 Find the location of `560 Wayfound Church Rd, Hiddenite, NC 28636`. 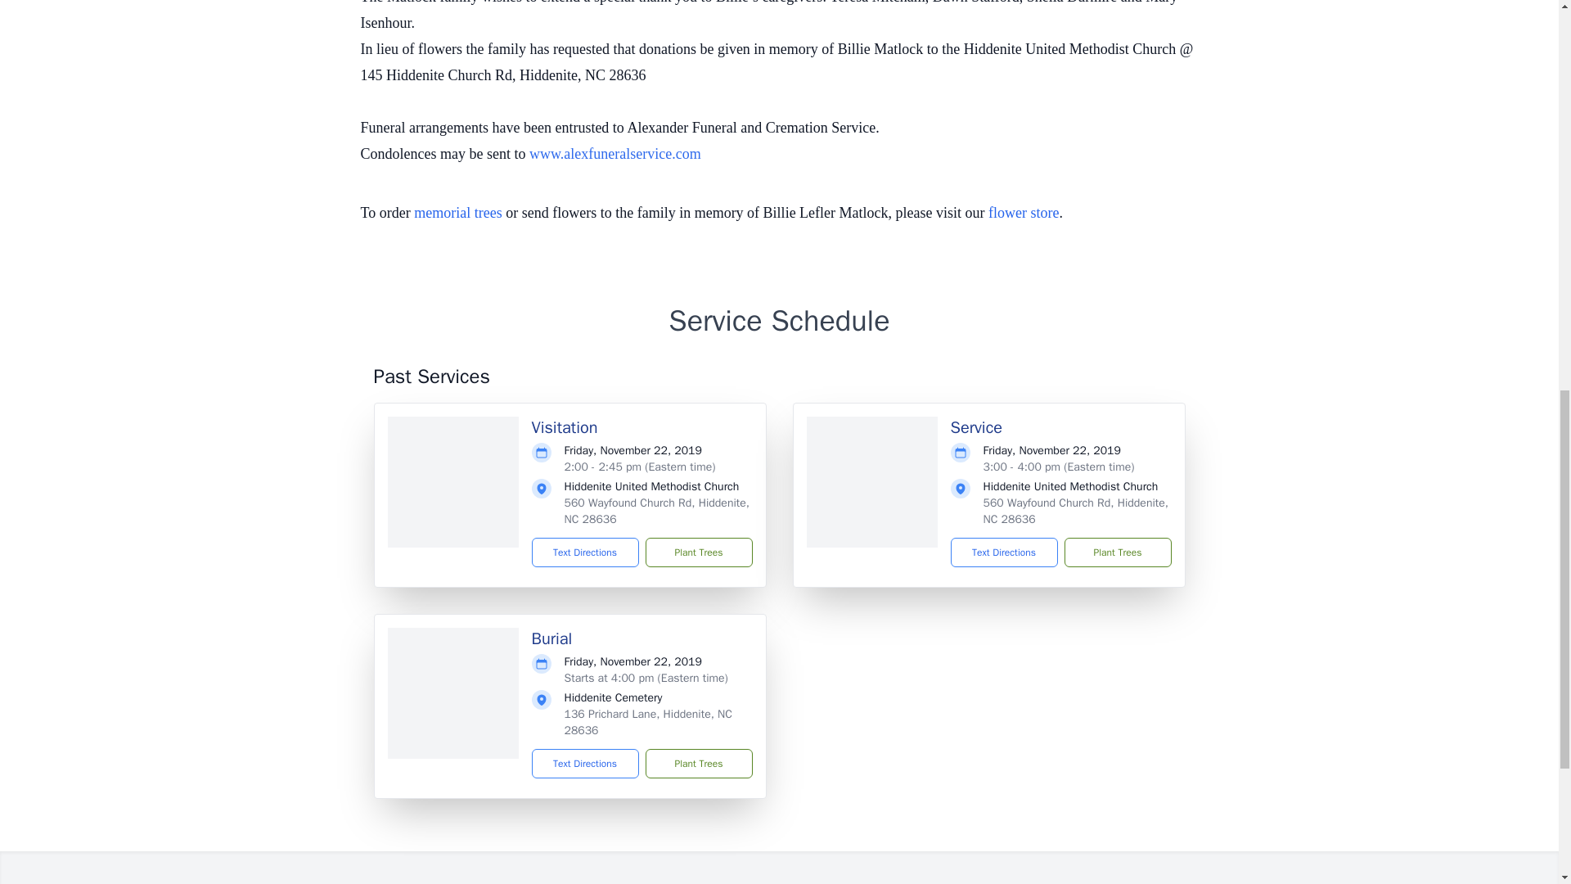

560 Wayfound Church Rd, Hiddenite, NC 28636 is located at coordinates (657, 511).